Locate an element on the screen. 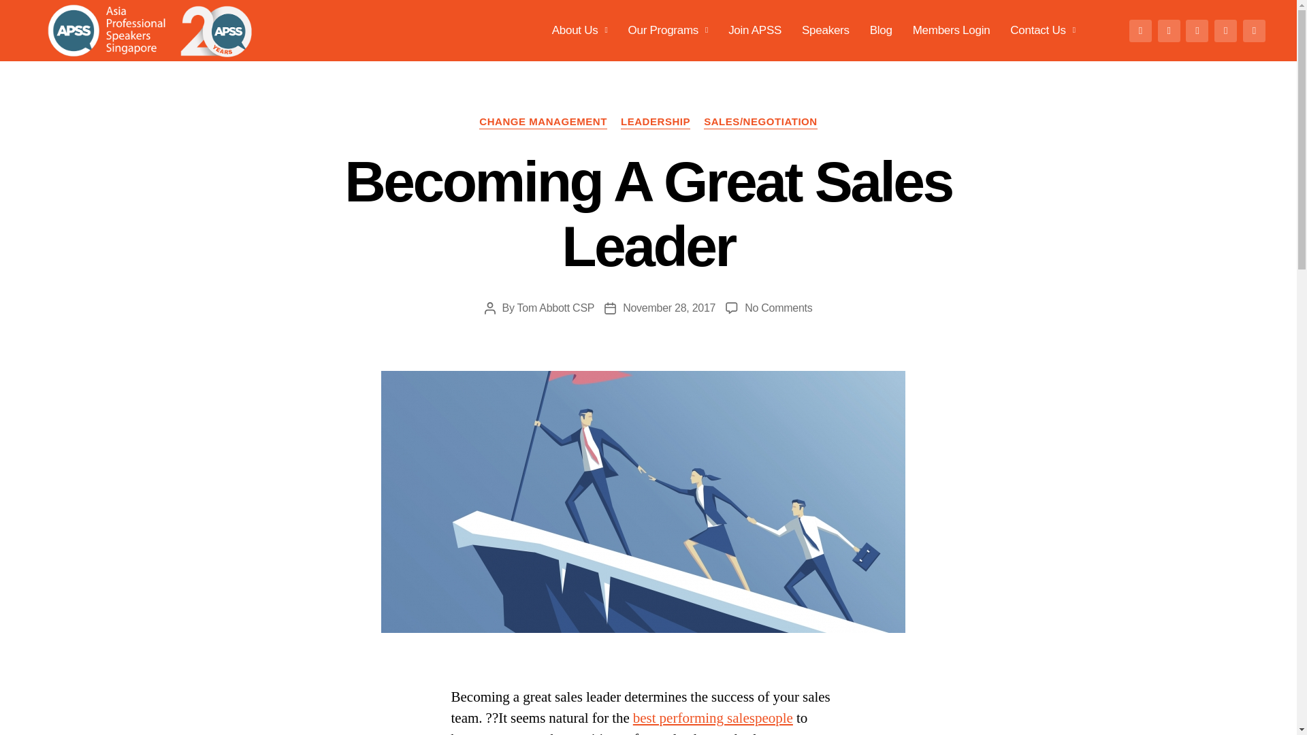 The image size is (1307, 735). Contact Us is located at coordinates (1042, 30).